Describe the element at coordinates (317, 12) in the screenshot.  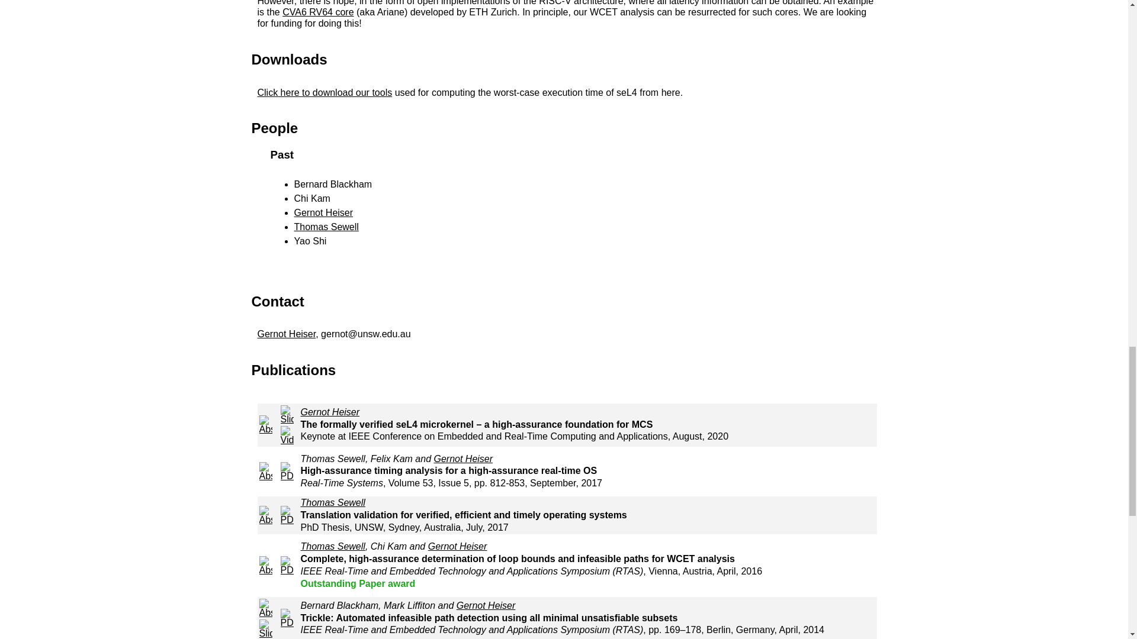
I see `CVA6 RV64 core` at that location.